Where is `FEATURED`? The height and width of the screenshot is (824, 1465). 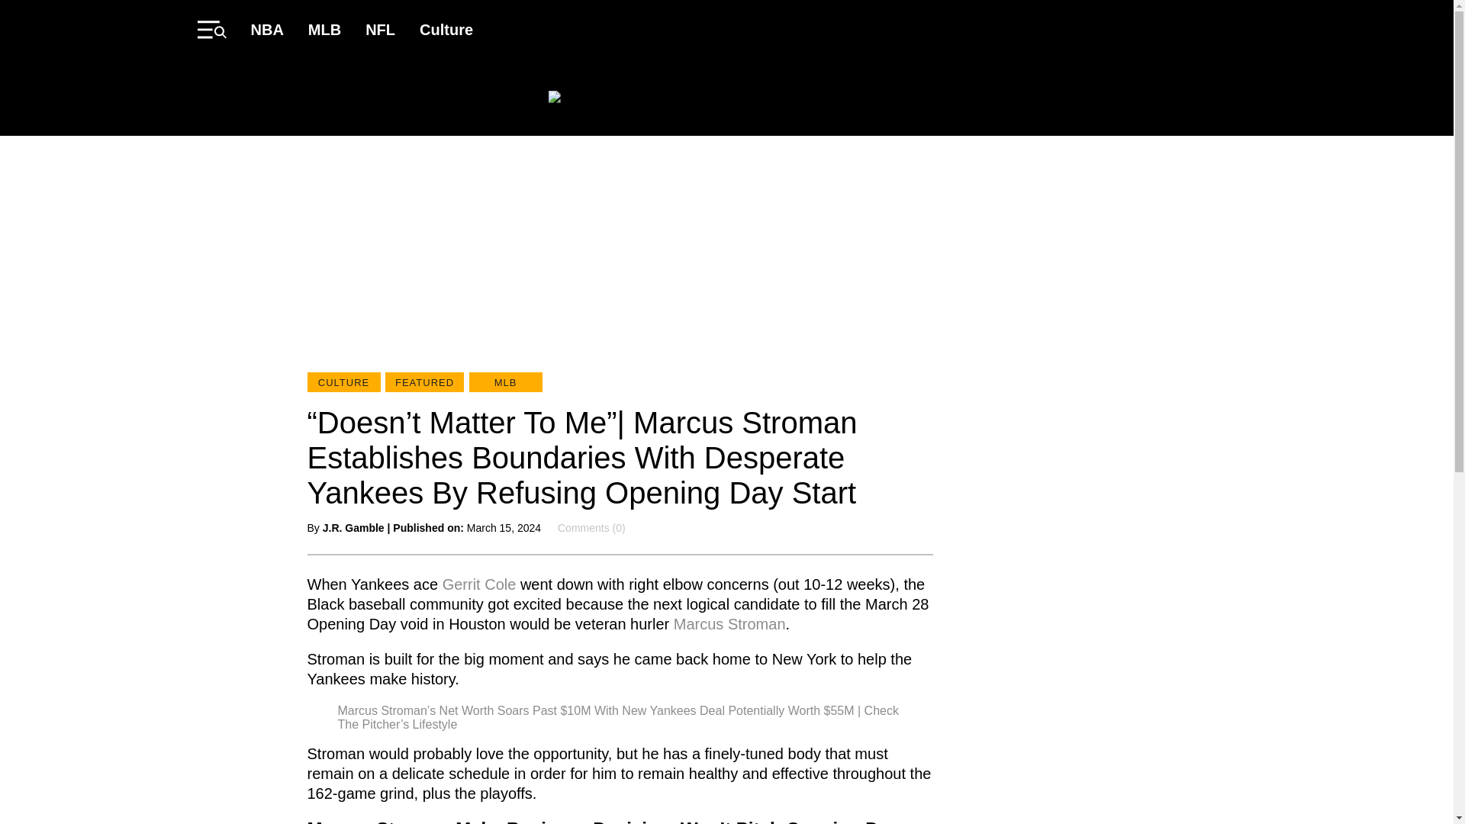 FEATURED is located at coordinates (424, 382).